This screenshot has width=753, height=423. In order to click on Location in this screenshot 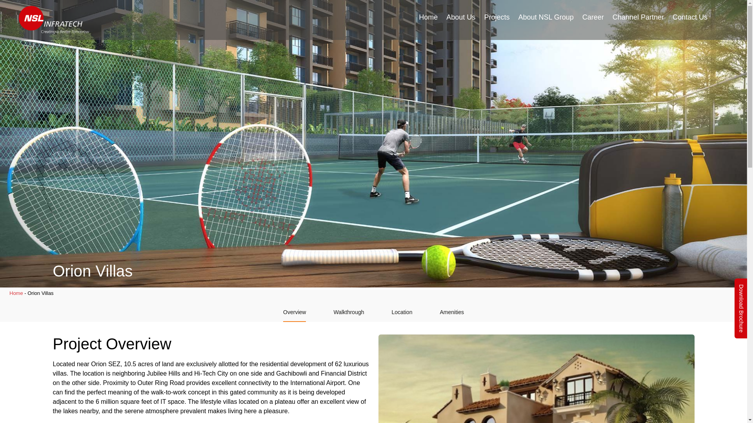, I will do `click(402, 313)`.